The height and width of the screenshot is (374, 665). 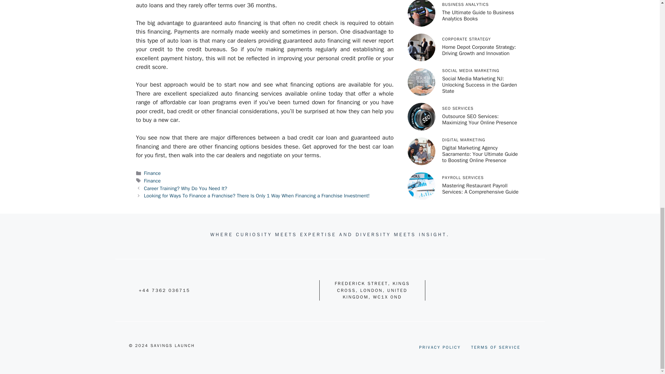 What do you see at coordinates (440, 347) in the screenshot?
I see `PRIVACY POLICY` at bounding box center [440, 347].